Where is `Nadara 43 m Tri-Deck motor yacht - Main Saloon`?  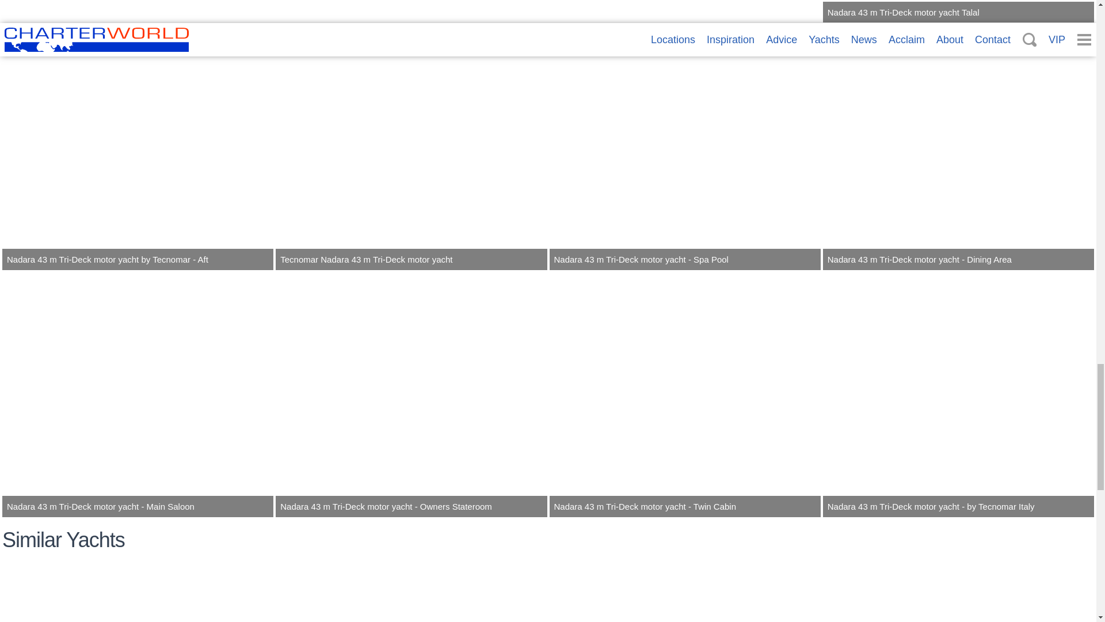
Nadara 43 m Tri-Deck motor yacht - Main Saloon is located at coordinates (137, 394).